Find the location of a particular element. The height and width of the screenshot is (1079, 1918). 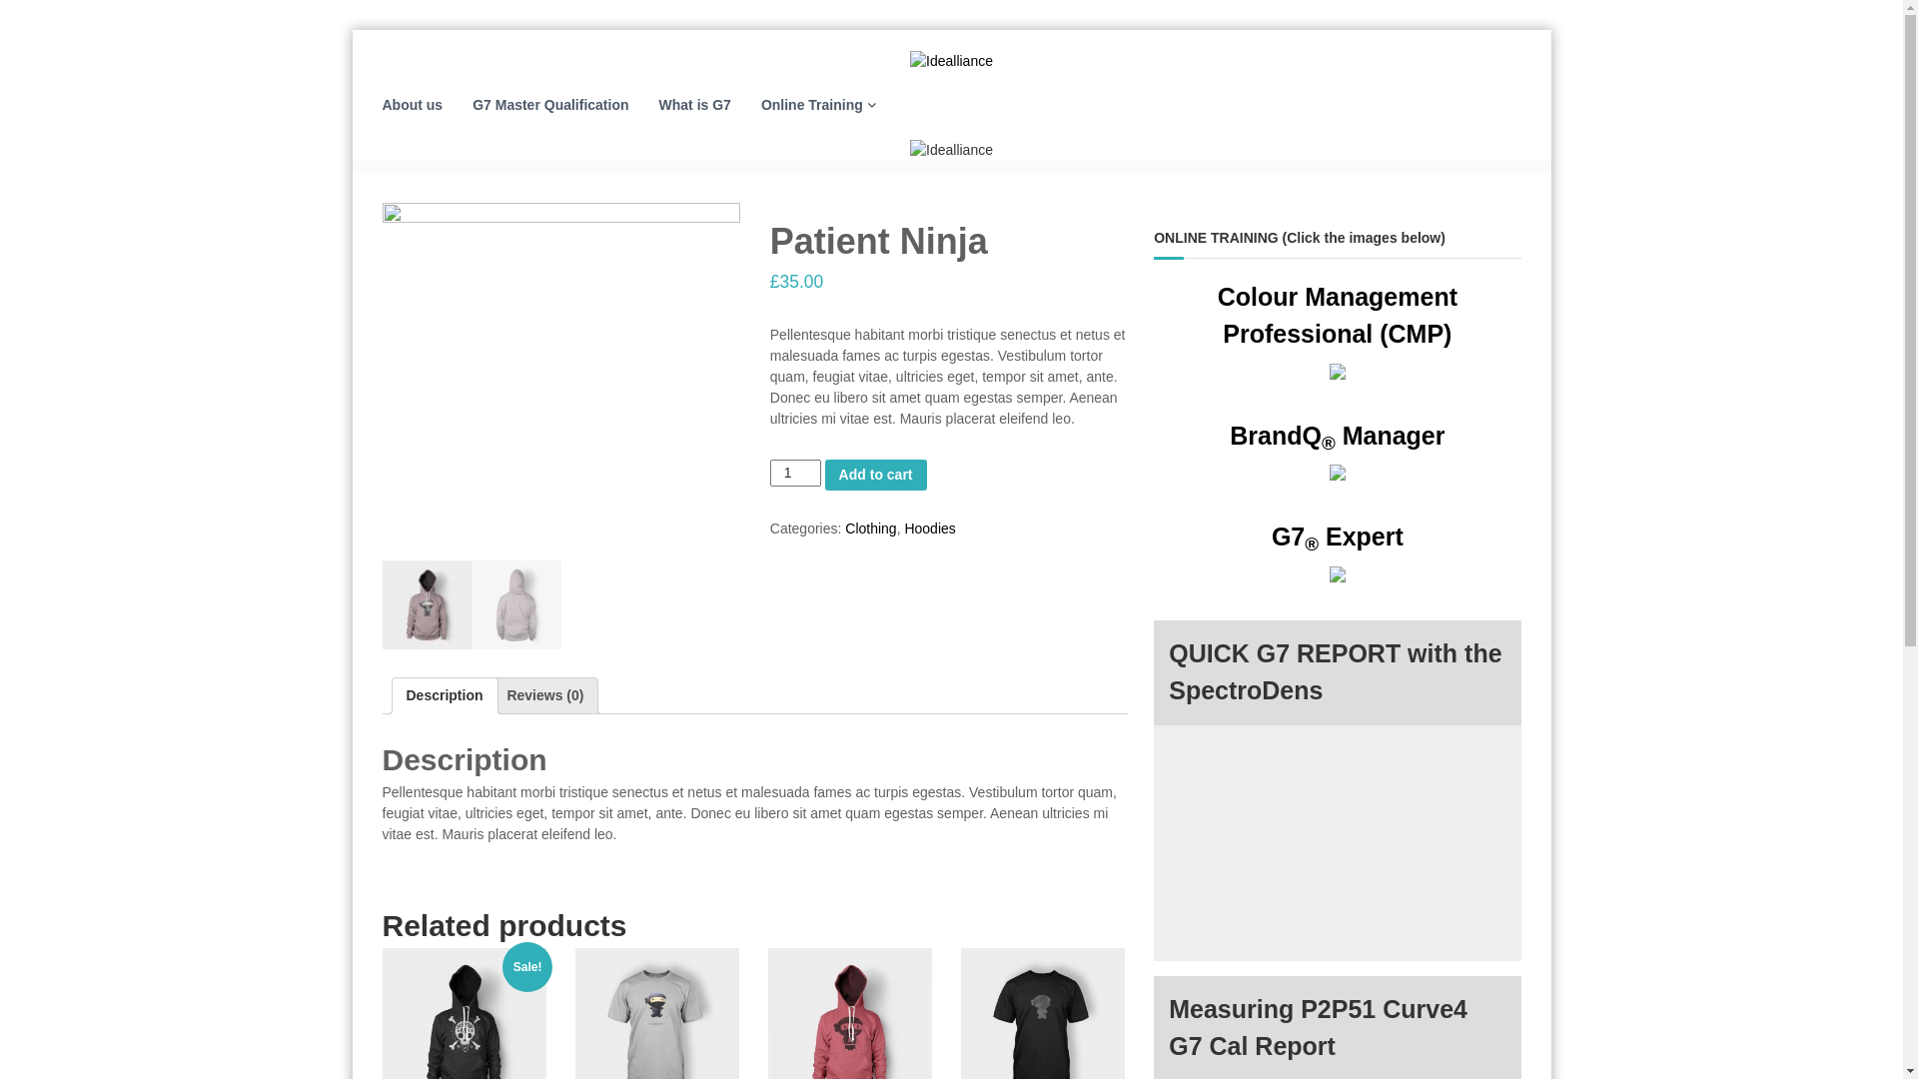

Clothing is located at coordinates (871, 529).